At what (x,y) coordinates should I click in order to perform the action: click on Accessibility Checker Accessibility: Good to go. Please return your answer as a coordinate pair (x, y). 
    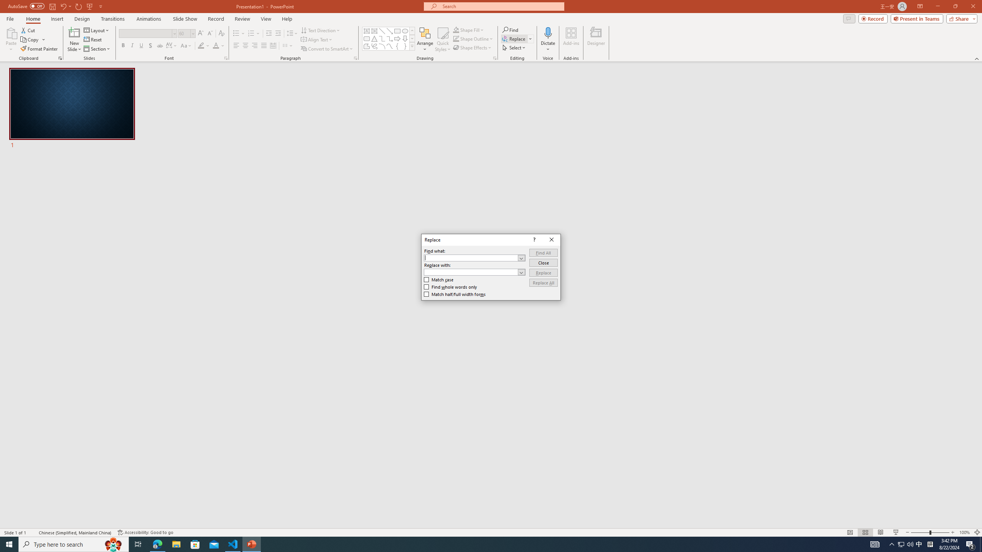
    Looking at the image, I should click on (146, 532).